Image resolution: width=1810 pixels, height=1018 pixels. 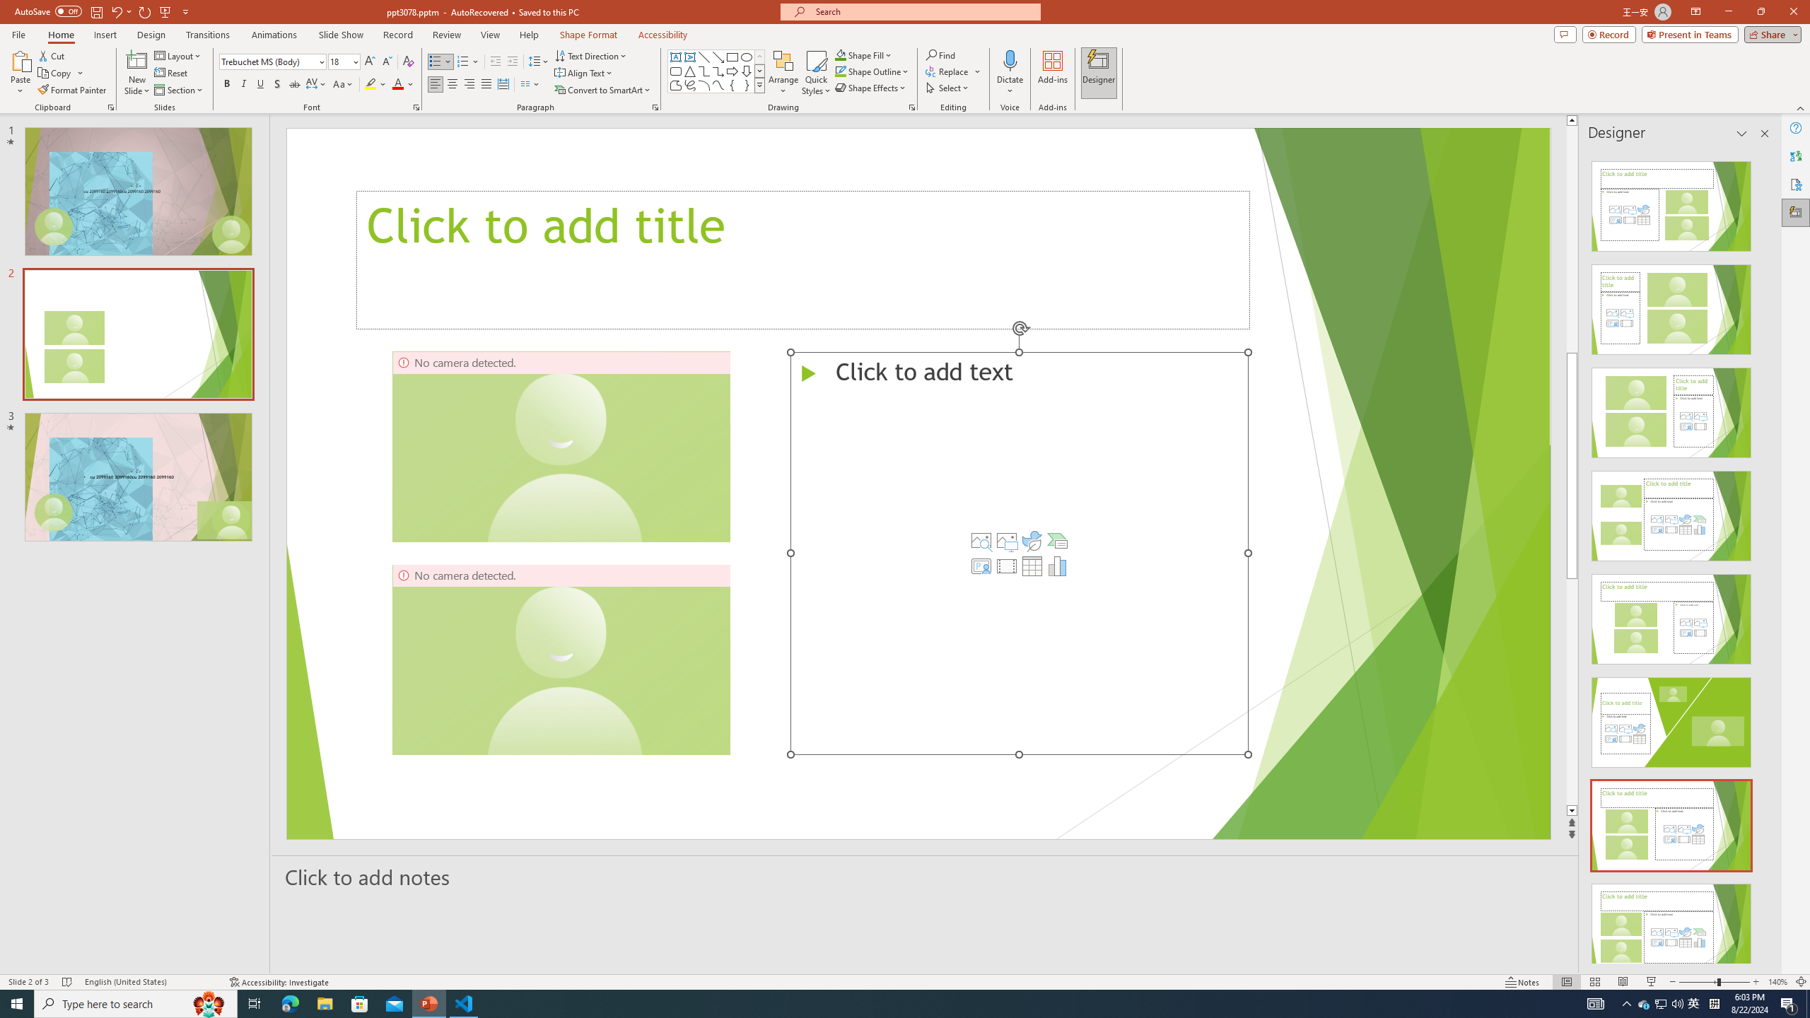 I want to click on Class: NetUIScrollBar, so click(x=1763, y=556).